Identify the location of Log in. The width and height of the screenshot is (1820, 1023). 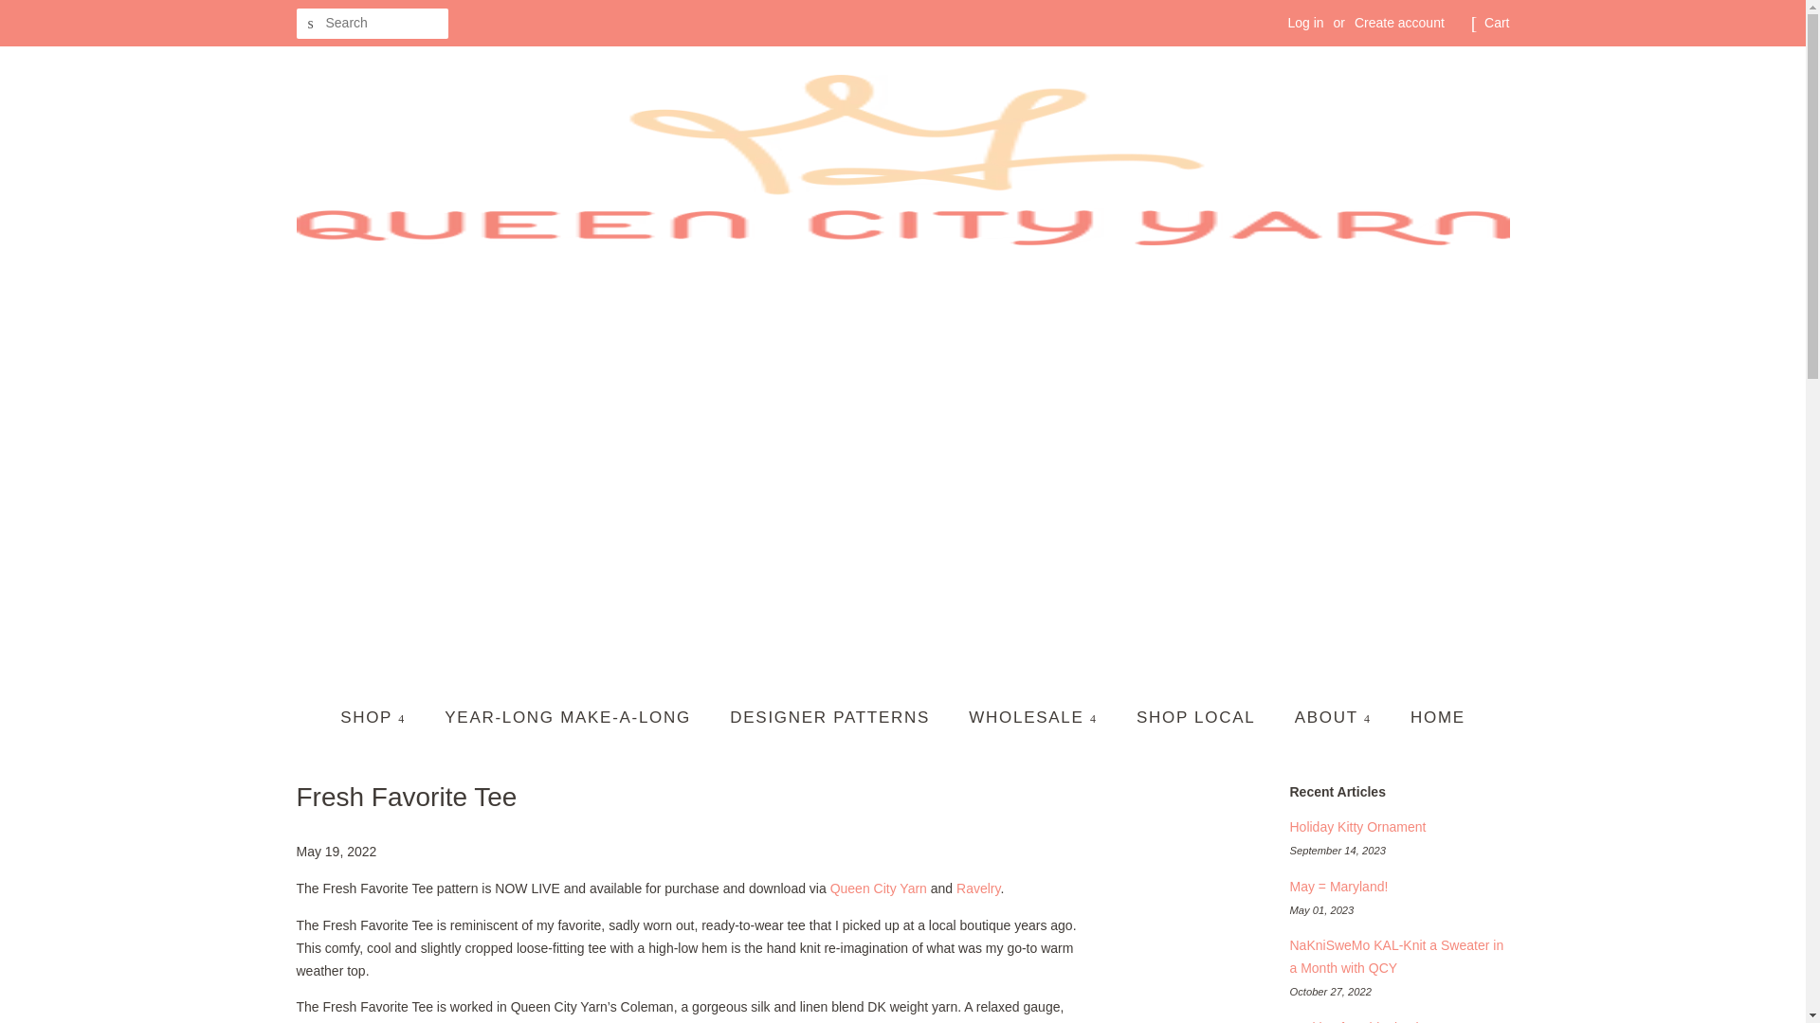
(1304, 23).